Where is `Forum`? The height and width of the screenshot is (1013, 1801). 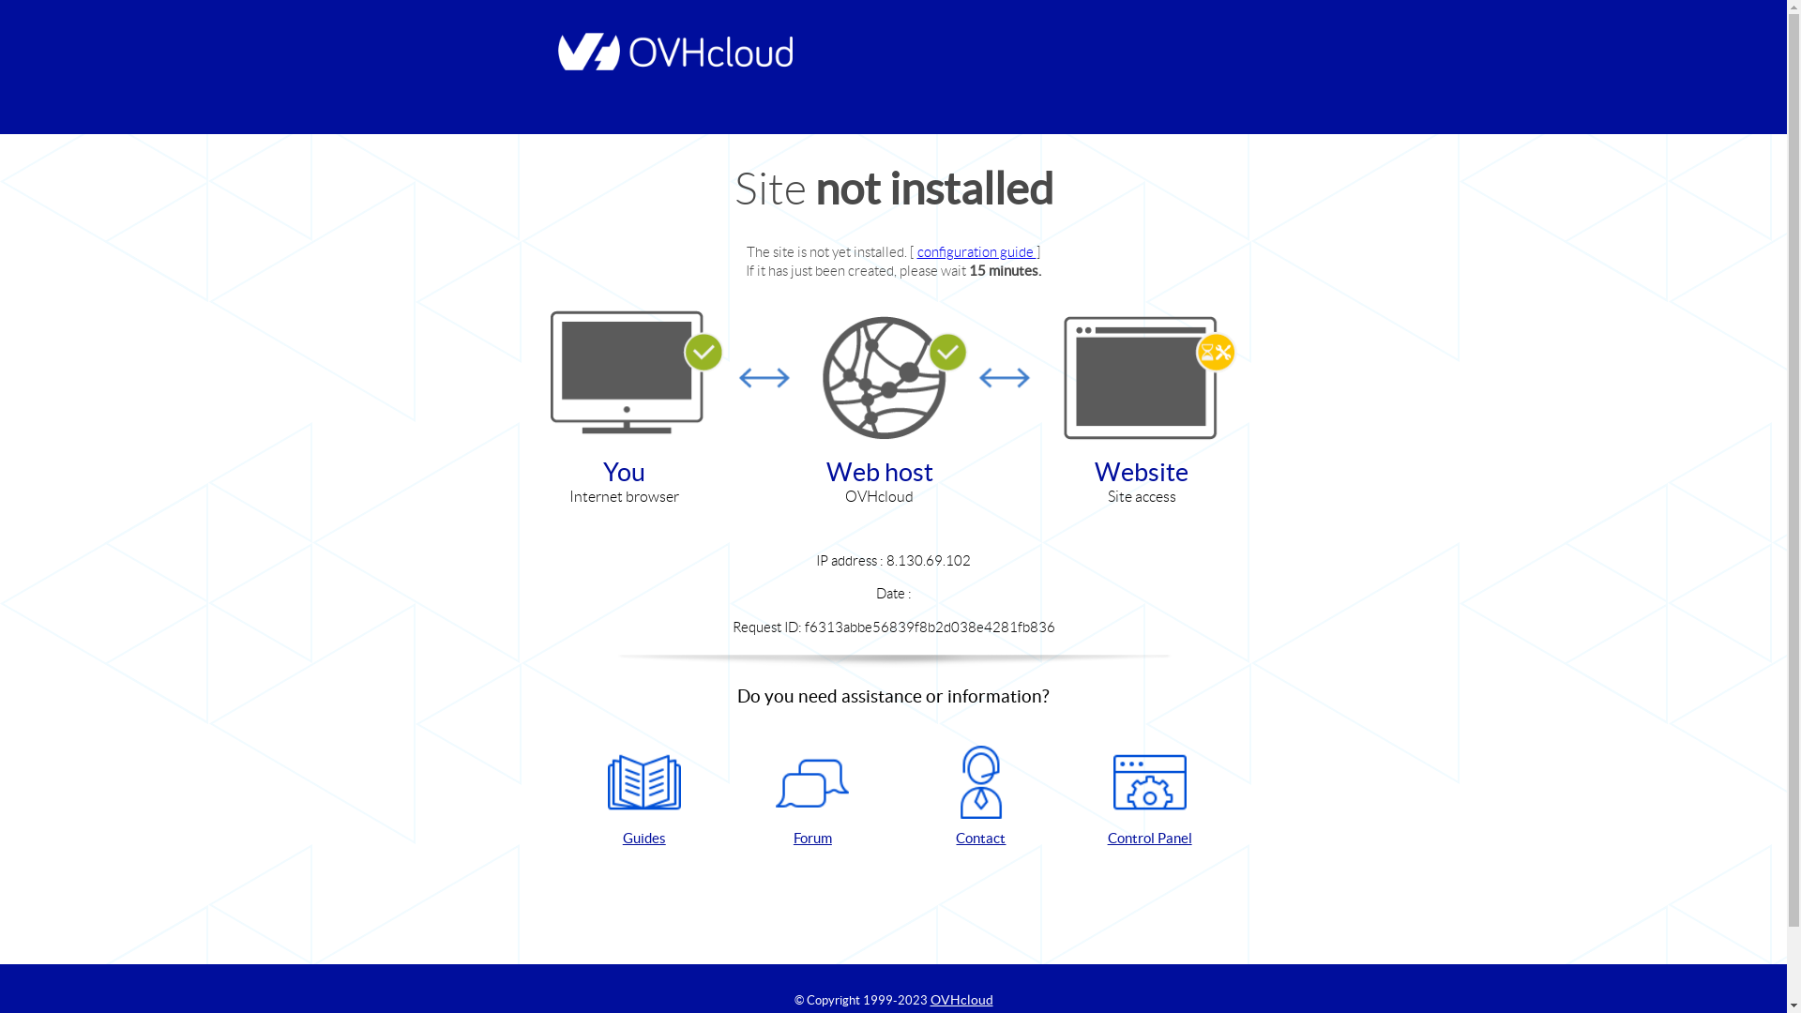
Forum is located at coordinates (812, 797).